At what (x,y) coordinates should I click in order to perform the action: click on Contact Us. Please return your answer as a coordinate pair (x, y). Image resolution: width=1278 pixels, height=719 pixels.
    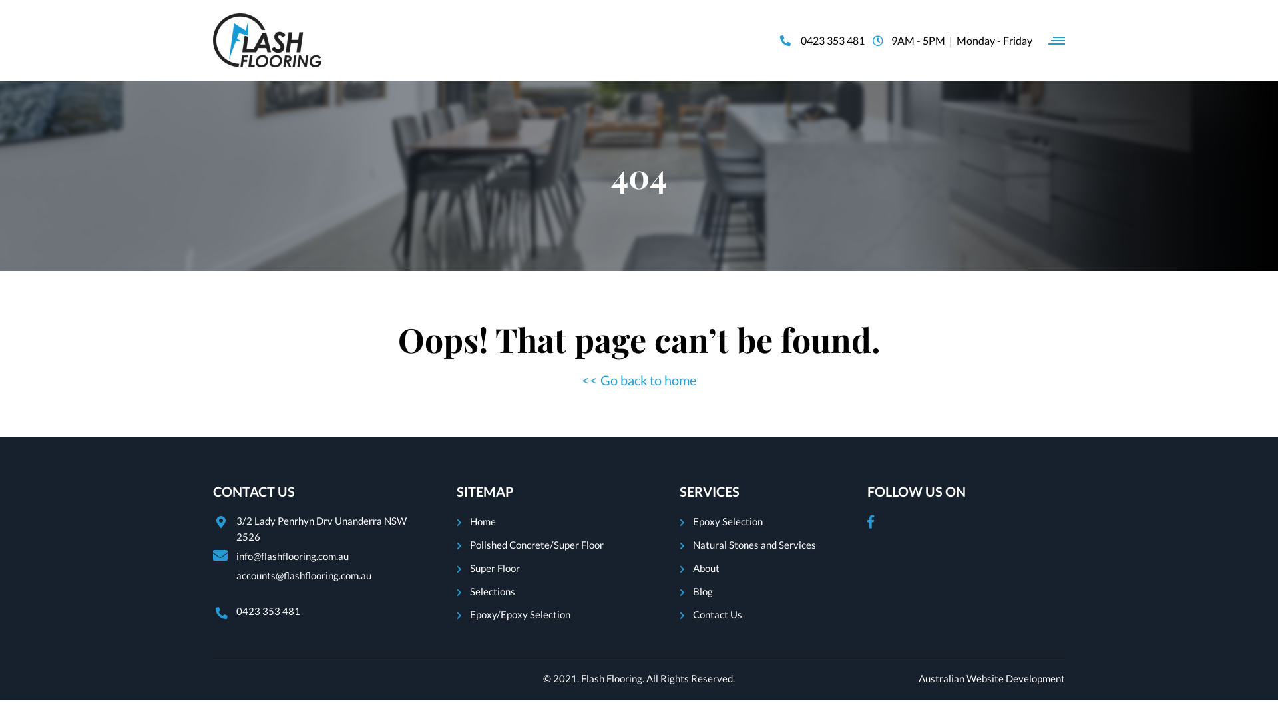
    Looking at the image, I should click on (718, 614).